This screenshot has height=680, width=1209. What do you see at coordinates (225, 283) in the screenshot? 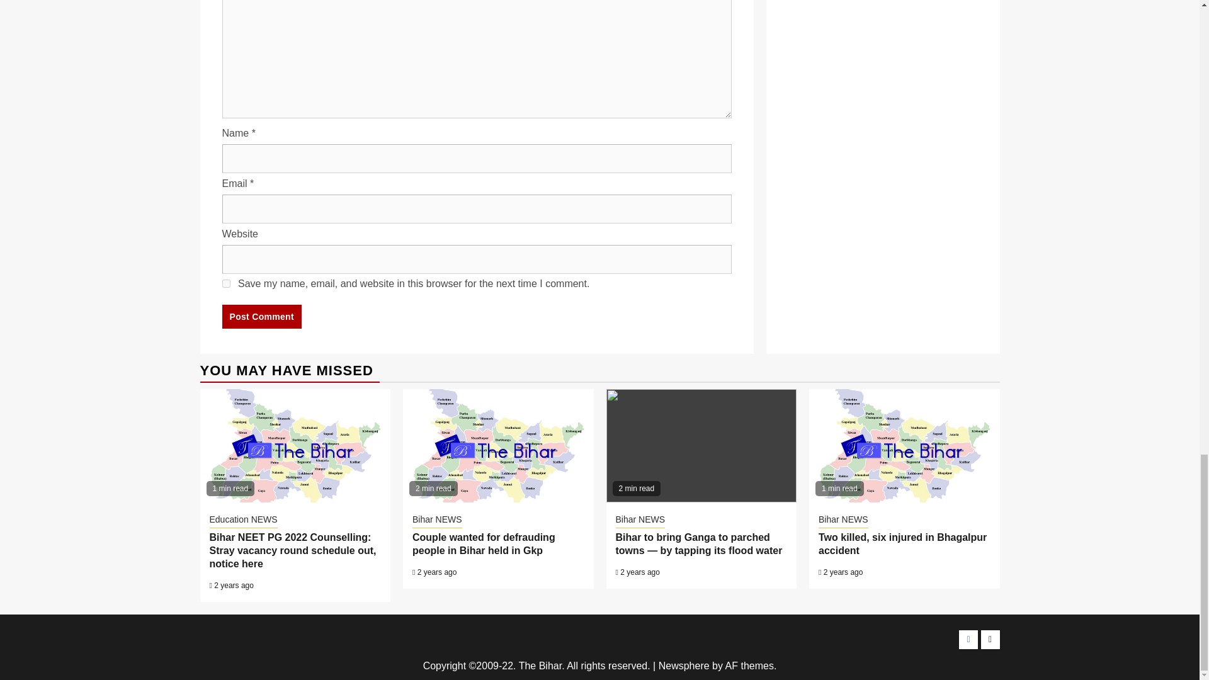
I see `yes` at bounding box center [225, 283].